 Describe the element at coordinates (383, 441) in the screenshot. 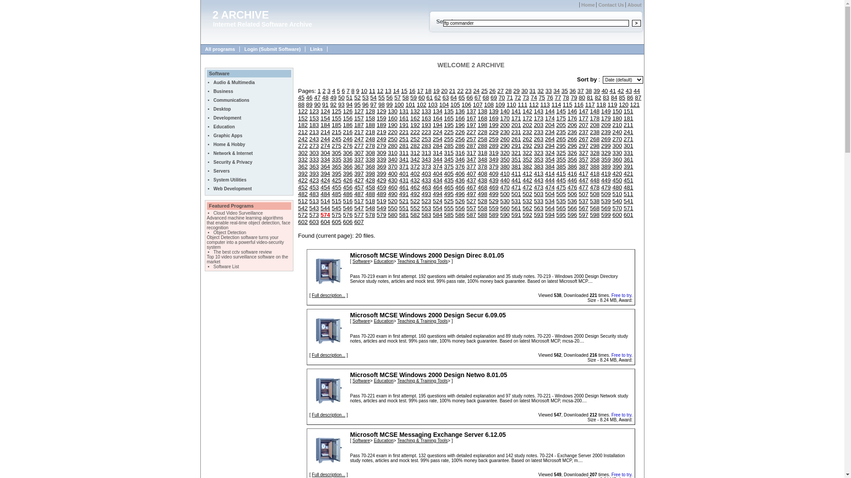

I see `Education` at that location.